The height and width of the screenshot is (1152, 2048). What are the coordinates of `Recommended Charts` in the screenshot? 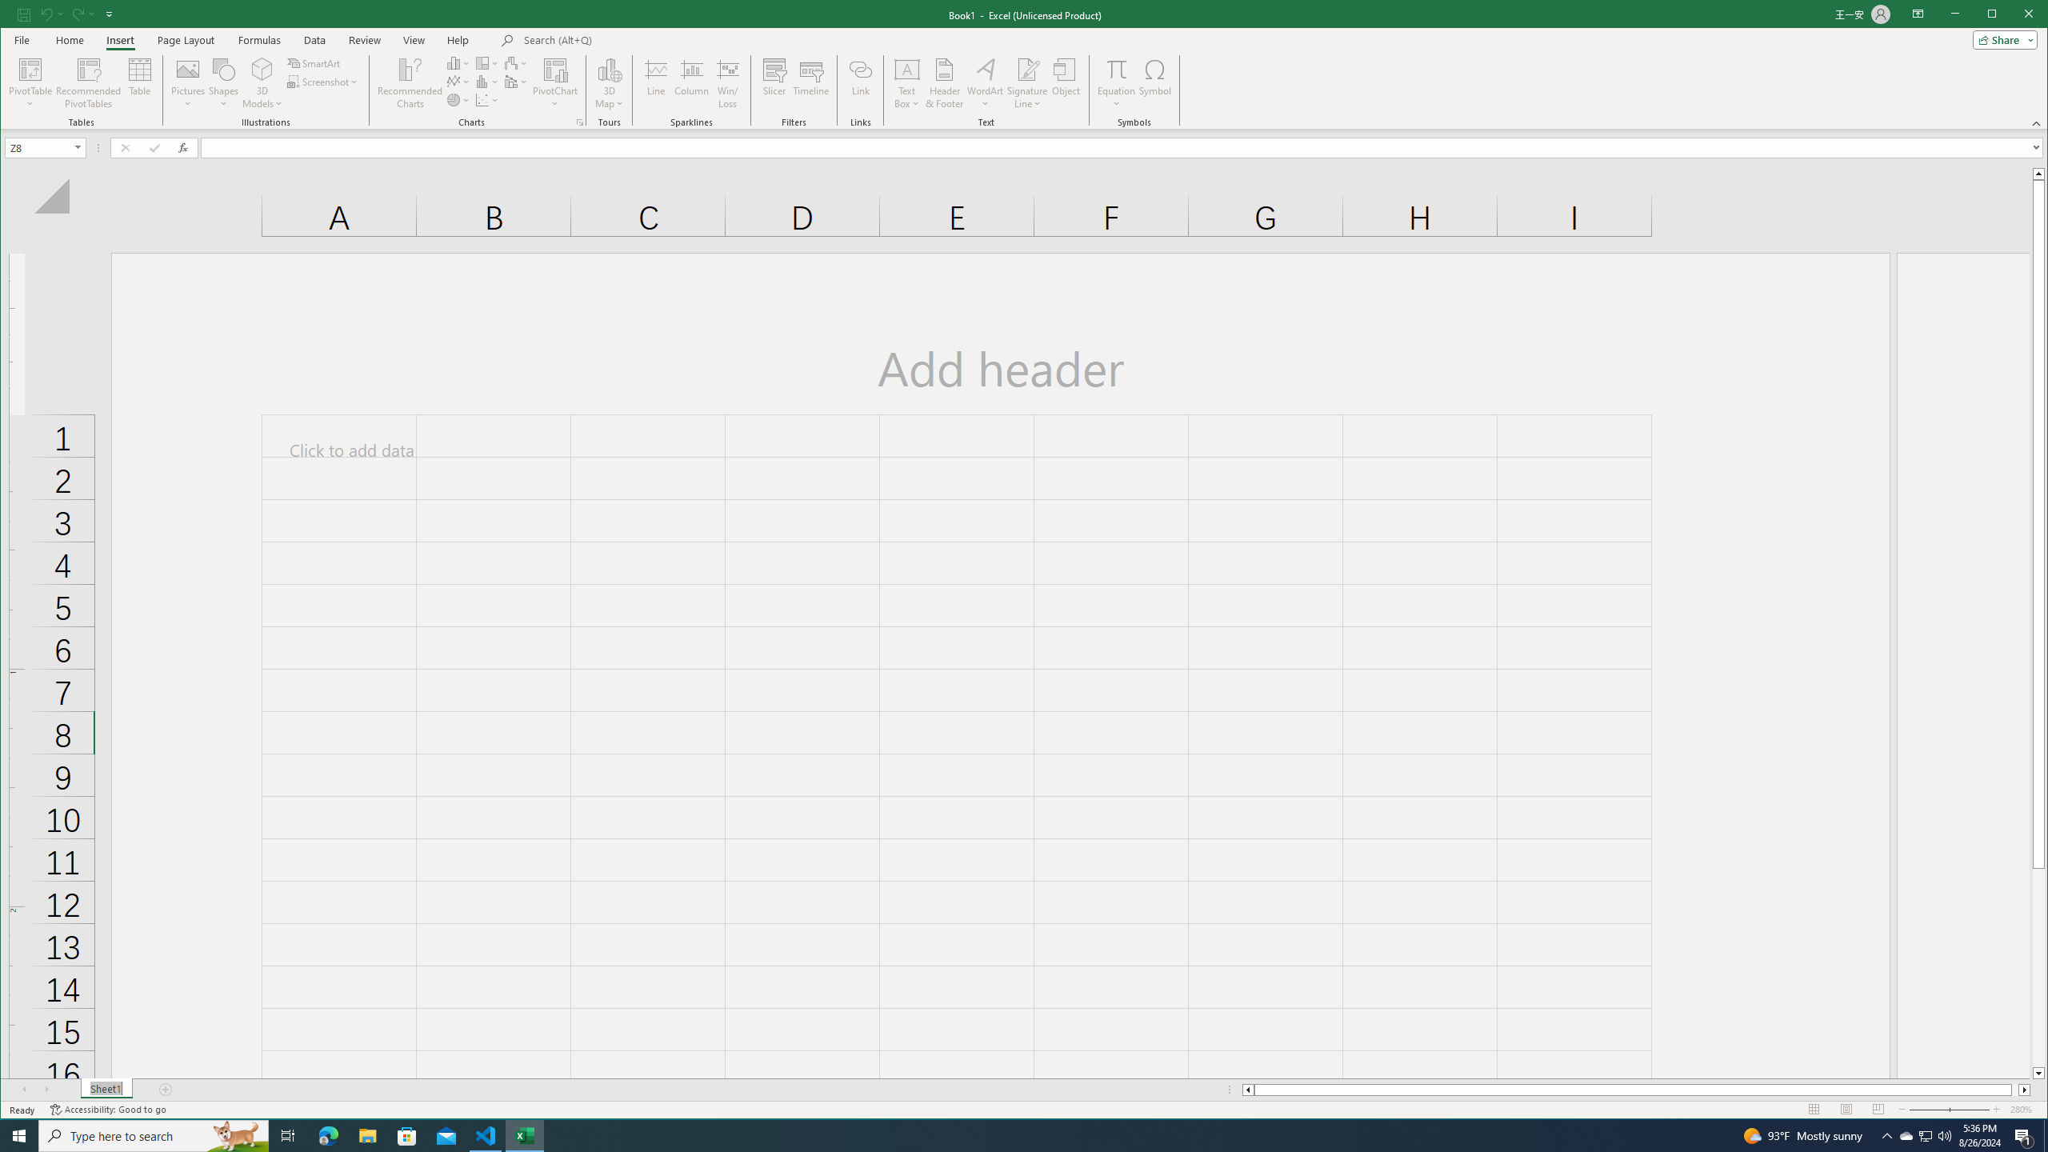 It's located at (579, 122).